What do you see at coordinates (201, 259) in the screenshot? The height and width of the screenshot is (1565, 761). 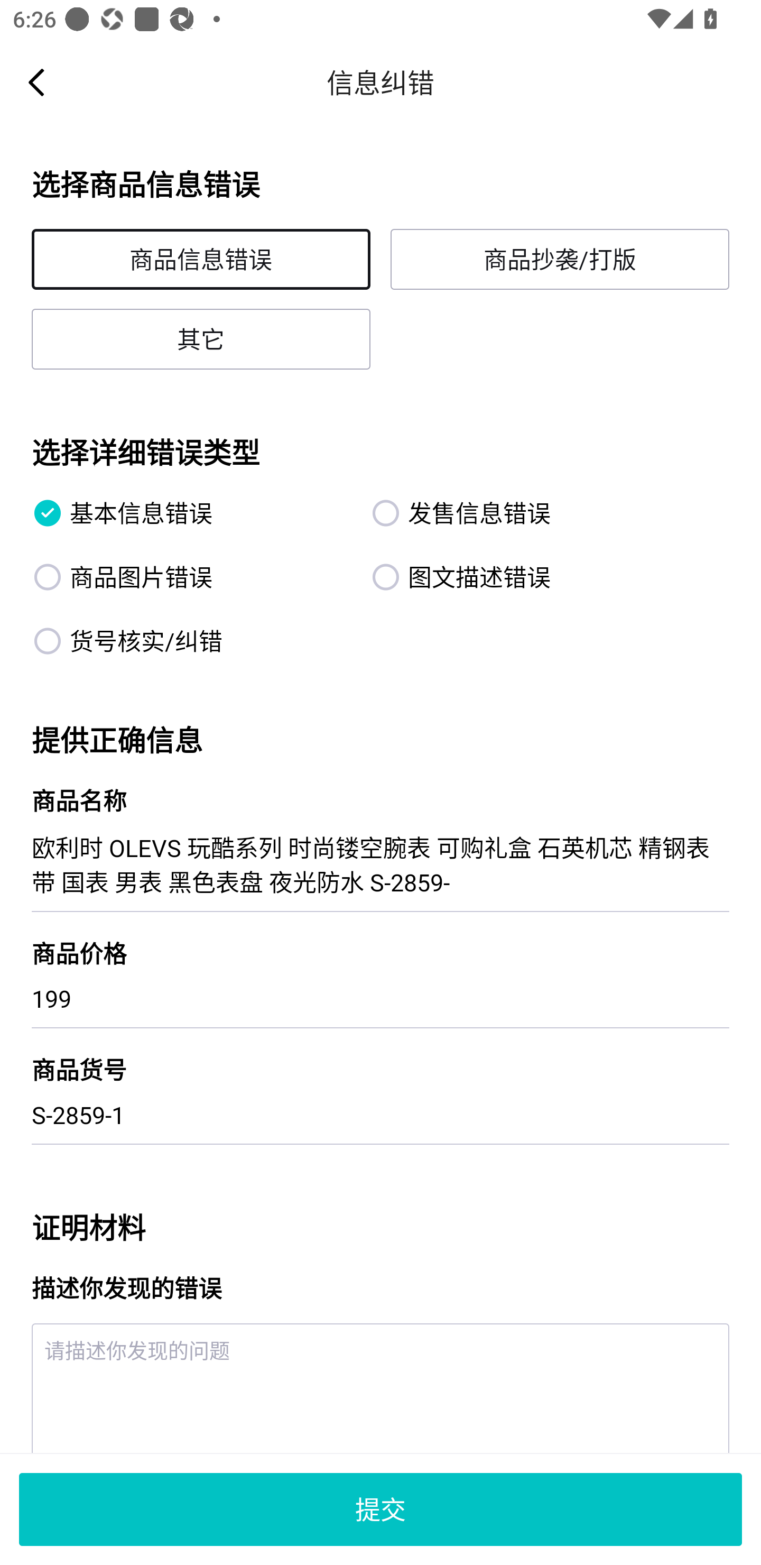 I see `商品信息错误` at bounding box center [201, 259].